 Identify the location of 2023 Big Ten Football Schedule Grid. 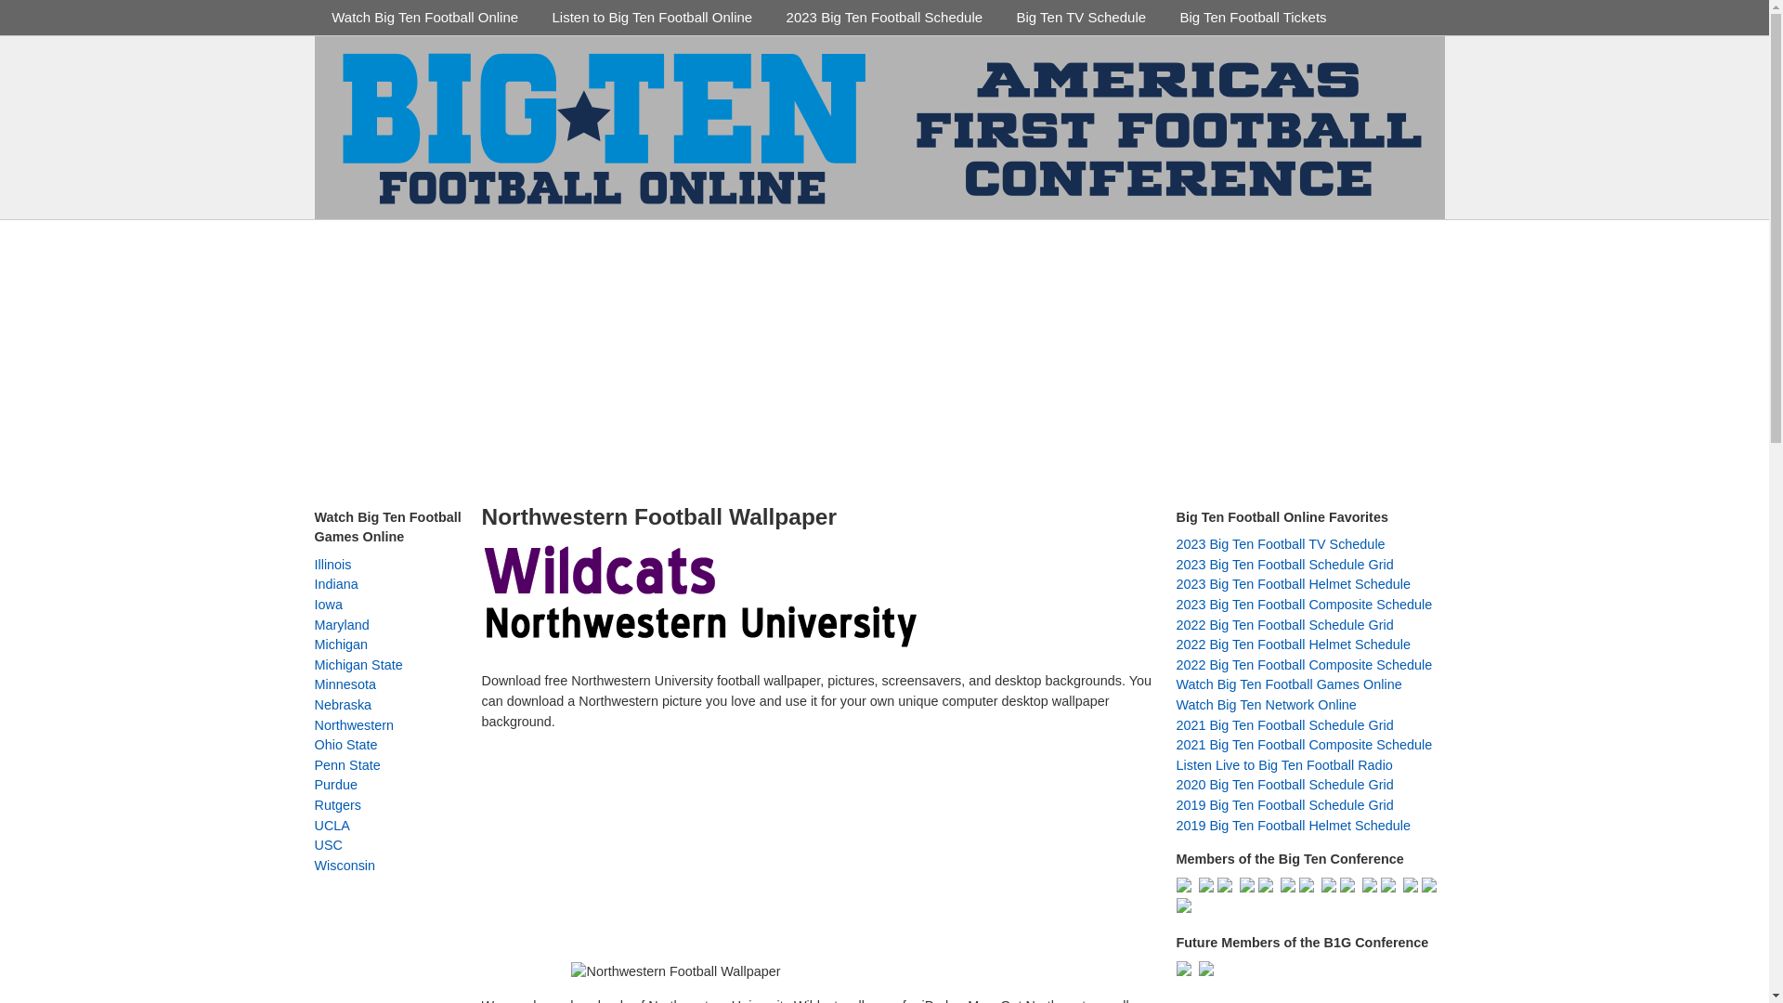
(1283, 565).